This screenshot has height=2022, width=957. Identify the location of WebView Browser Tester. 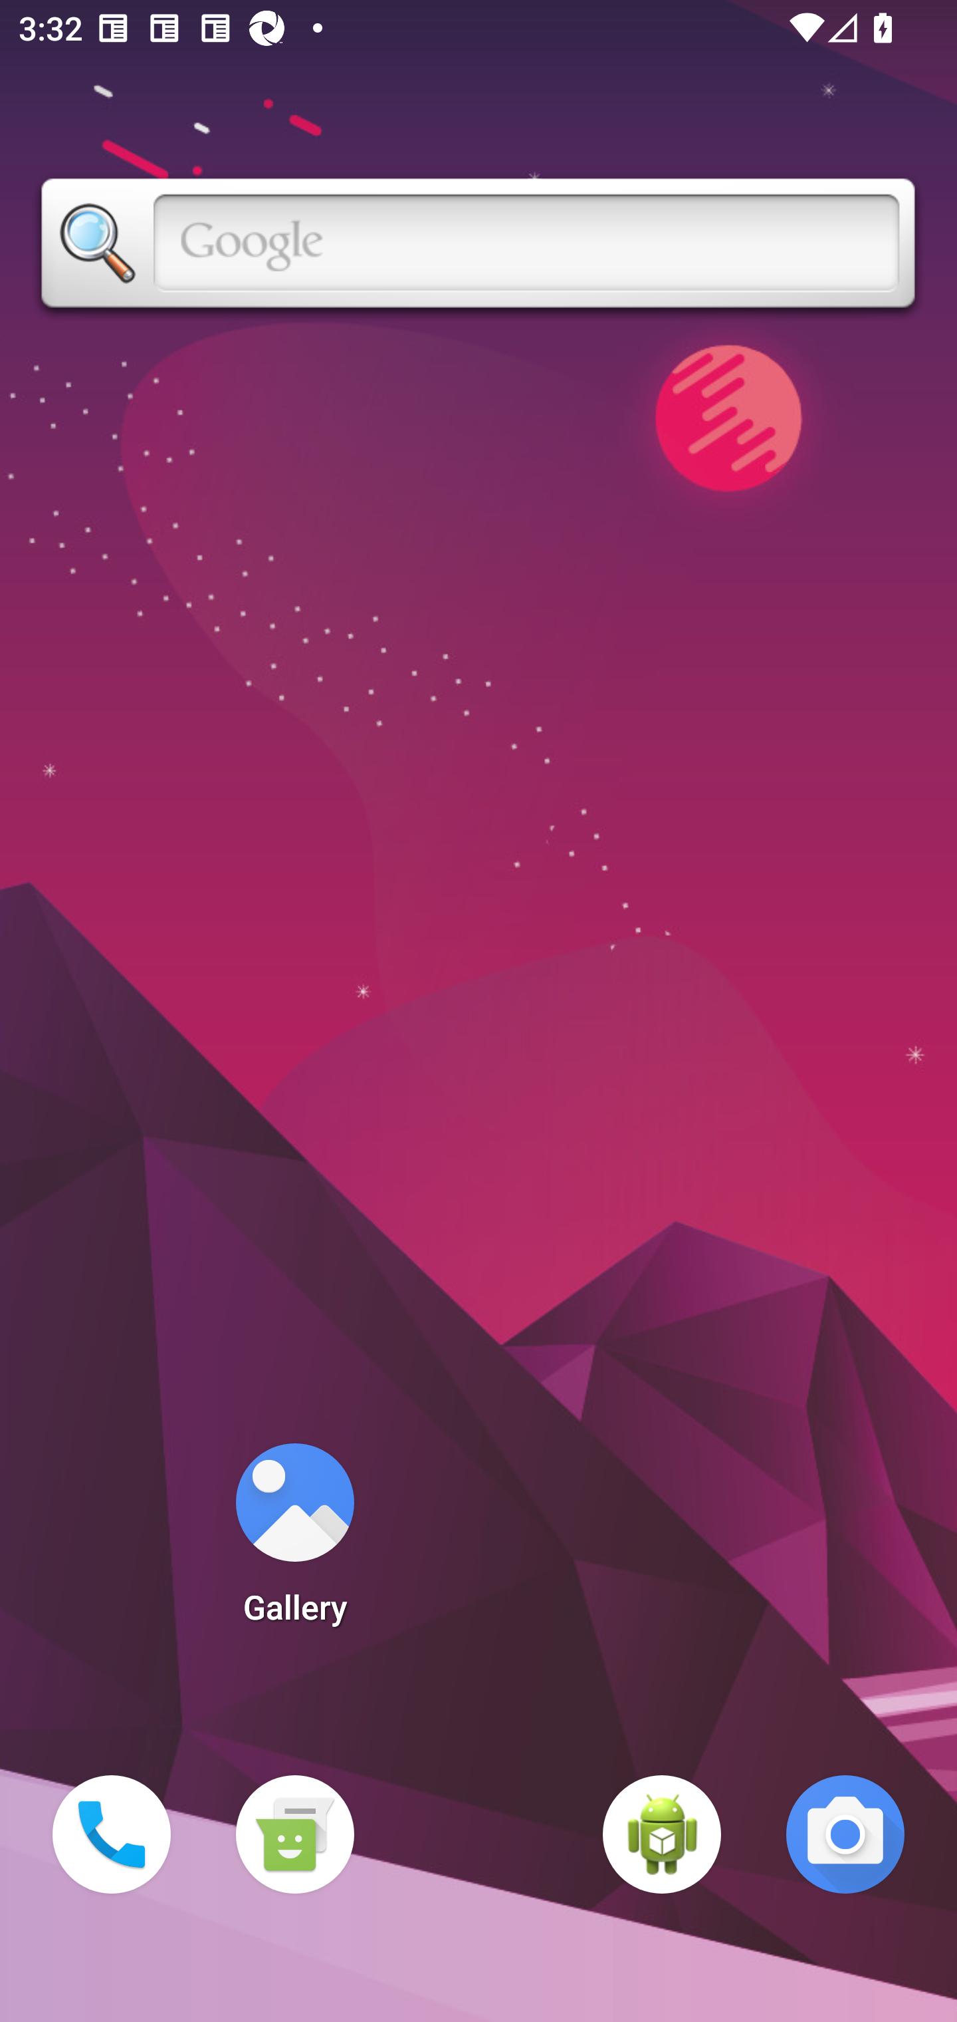
(662, 1834).